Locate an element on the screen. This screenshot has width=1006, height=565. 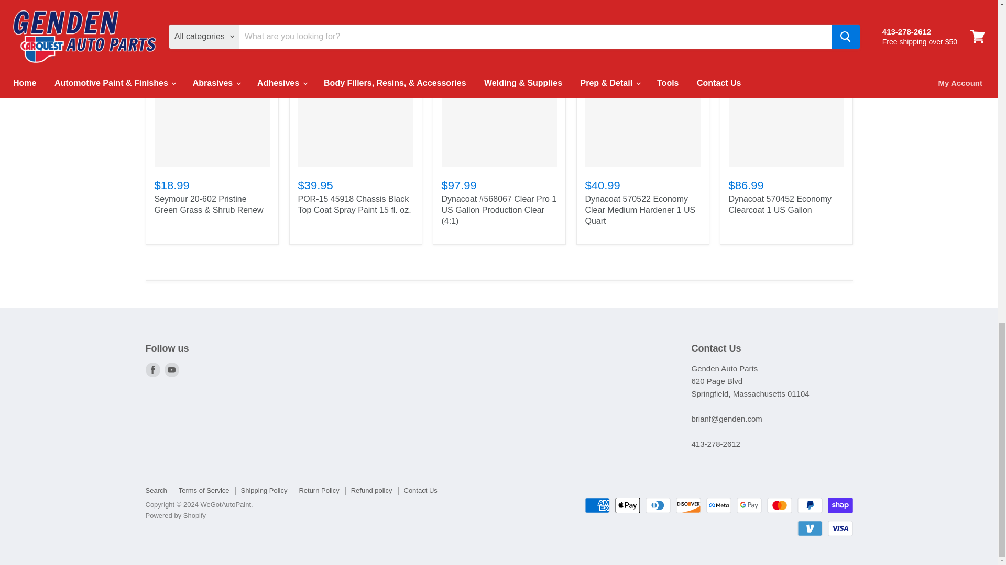
Youtube is located at coordinates (172, 370).